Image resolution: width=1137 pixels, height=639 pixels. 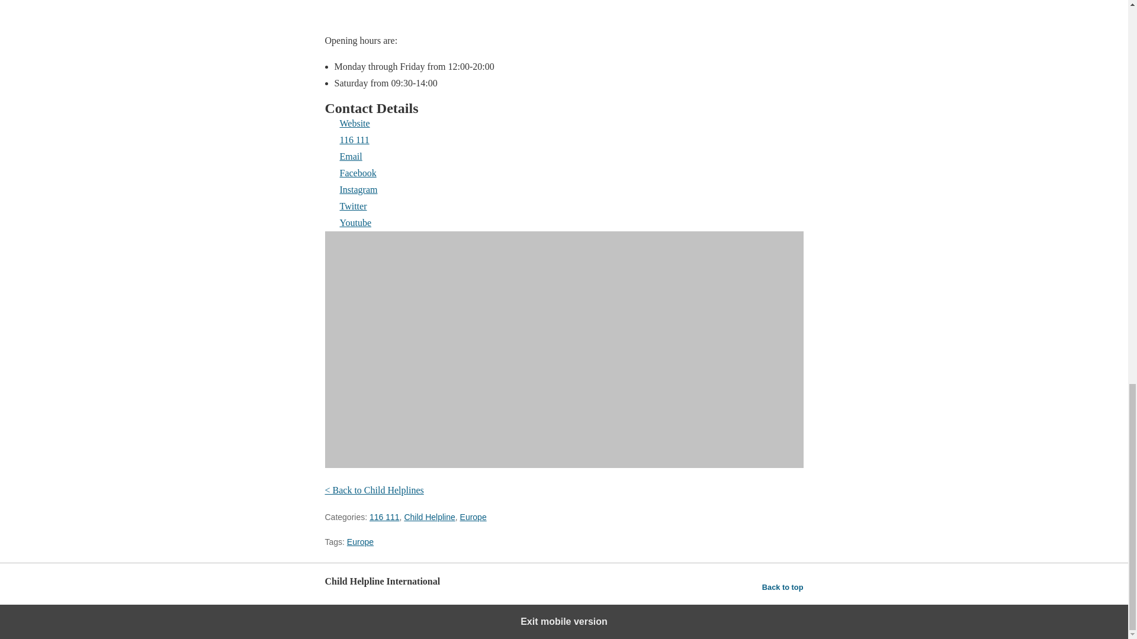 I want to click on Europe, so click(x=473, y=517).